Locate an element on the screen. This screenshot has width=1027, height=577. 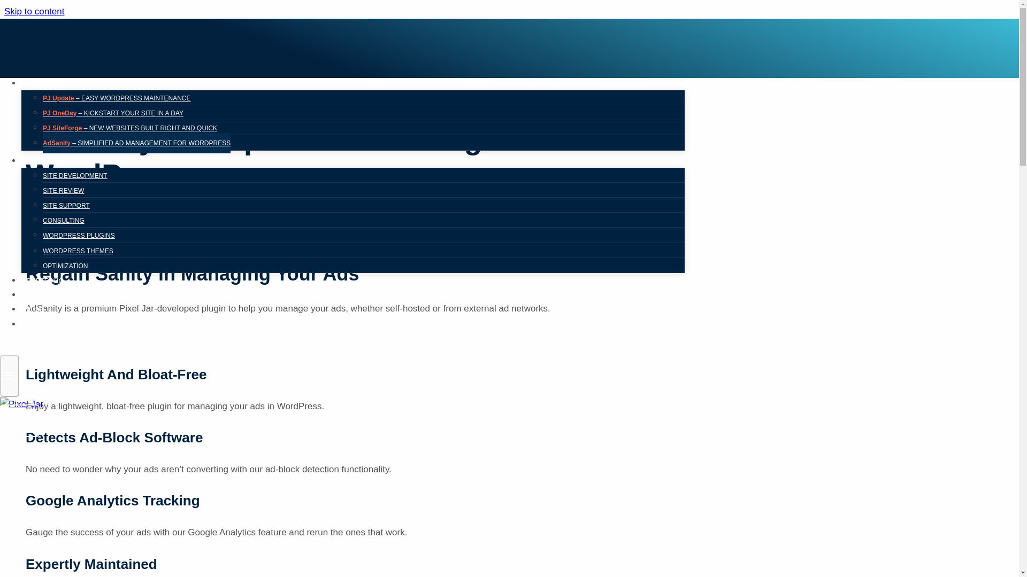
About Pixel Jar is located at coordinates (37, 295).